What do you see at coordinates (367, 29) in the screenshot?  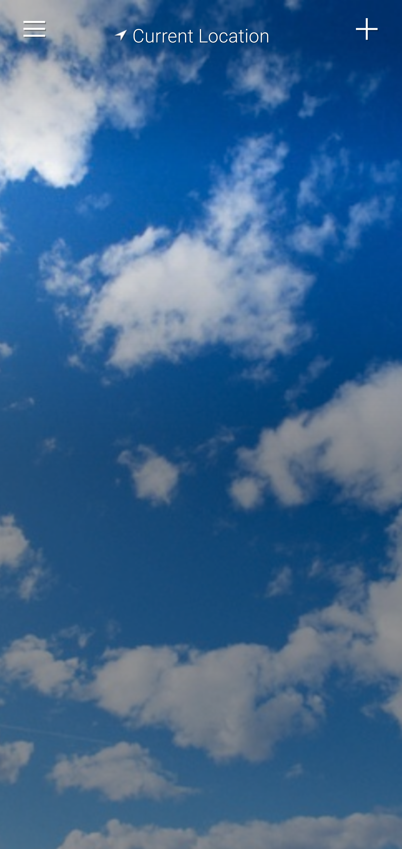 I see `Add City` at bounding box center [367, 29].